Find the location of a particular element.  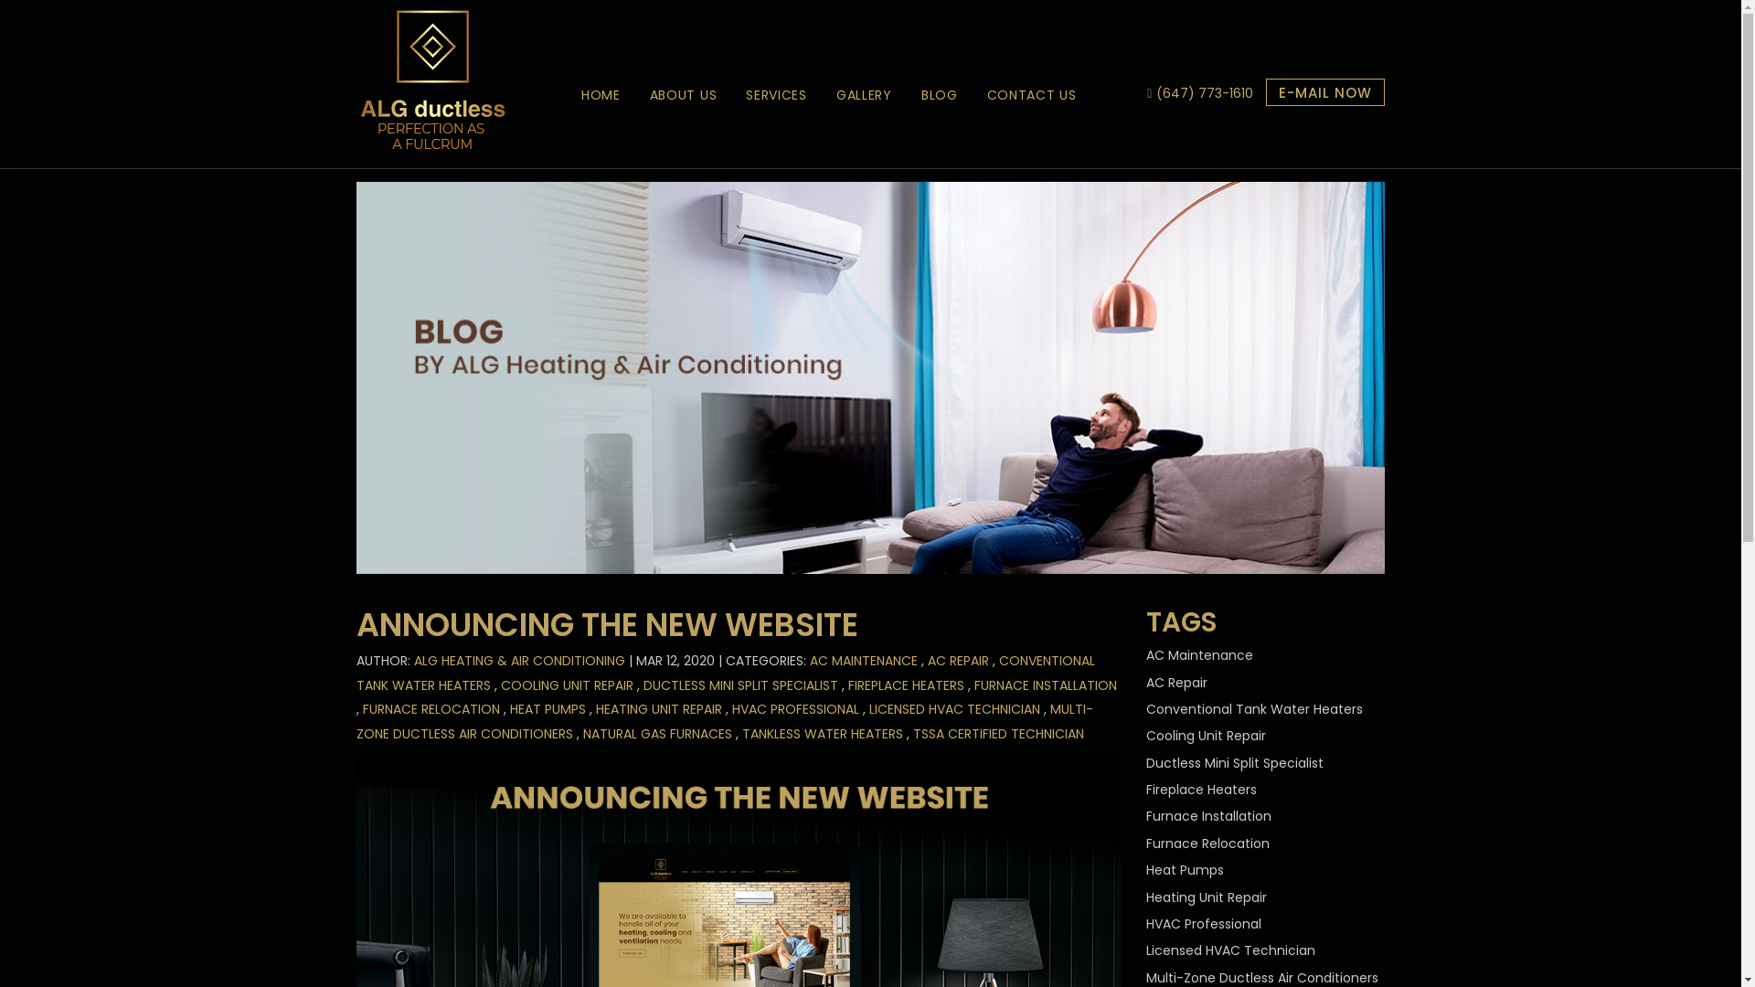

NATURAL GAS FURNACES is located at coordinates (658, 734).